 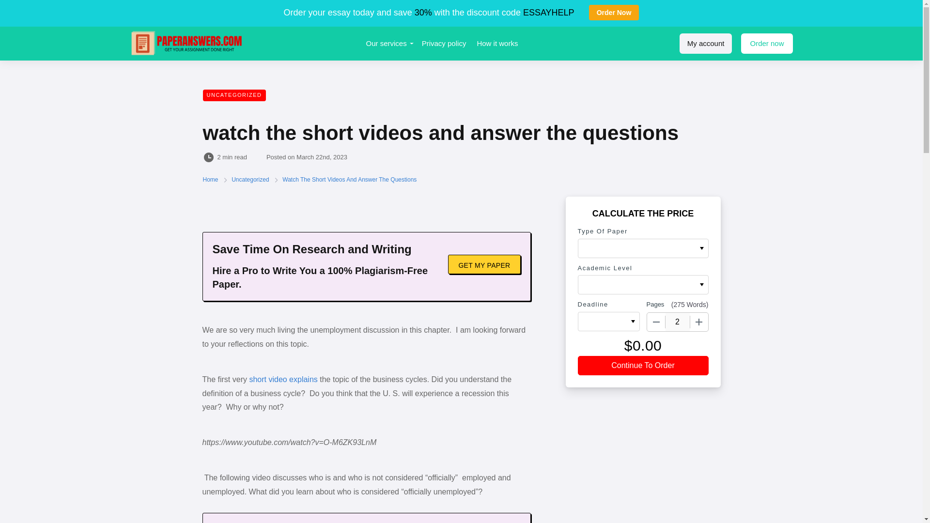 What do you see at coordinates (706, 44) in the screenshot?
I see `My account` at bounding box center [706, 44].